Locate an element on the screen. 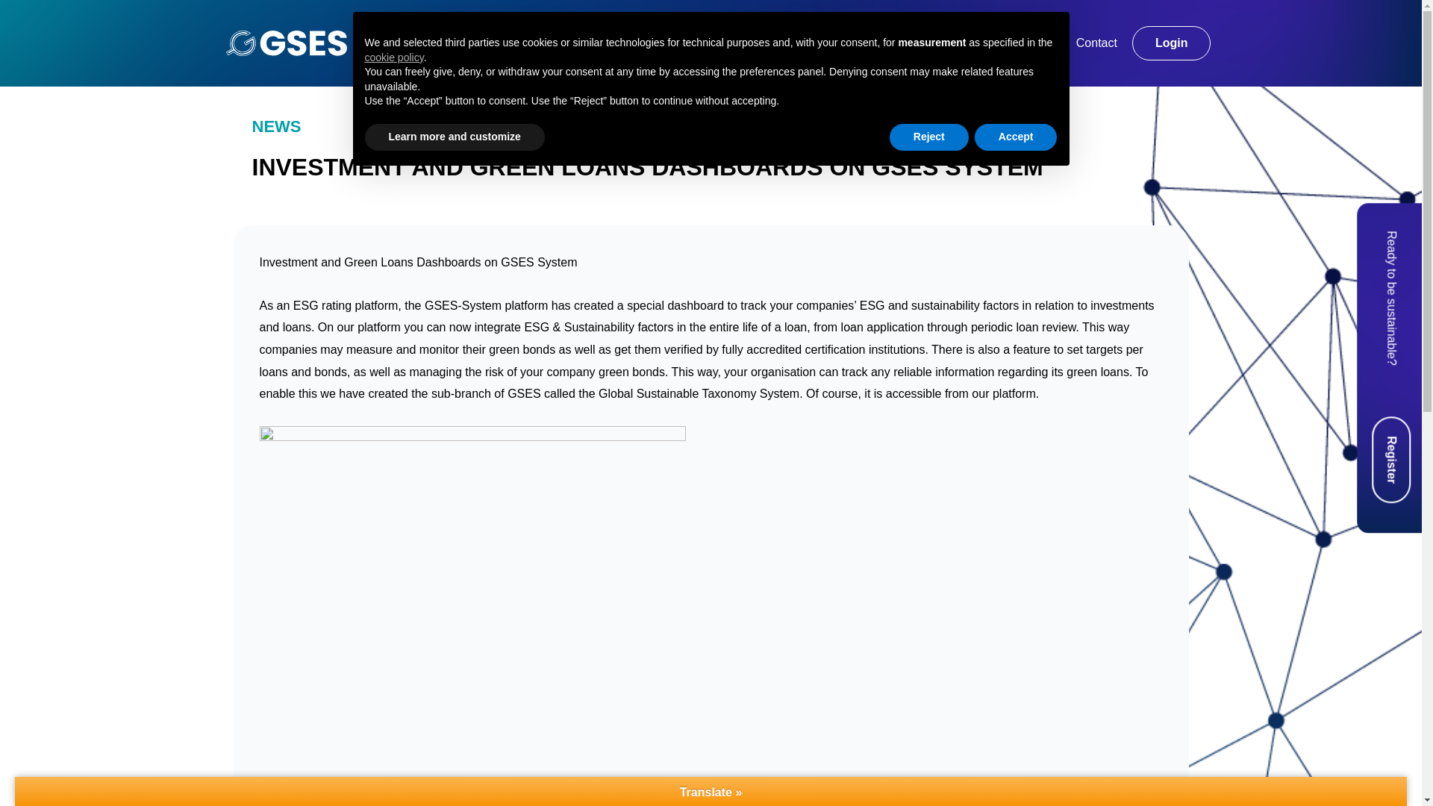 The image size is (1433, 806). About us is located at coordinates (671, 43).